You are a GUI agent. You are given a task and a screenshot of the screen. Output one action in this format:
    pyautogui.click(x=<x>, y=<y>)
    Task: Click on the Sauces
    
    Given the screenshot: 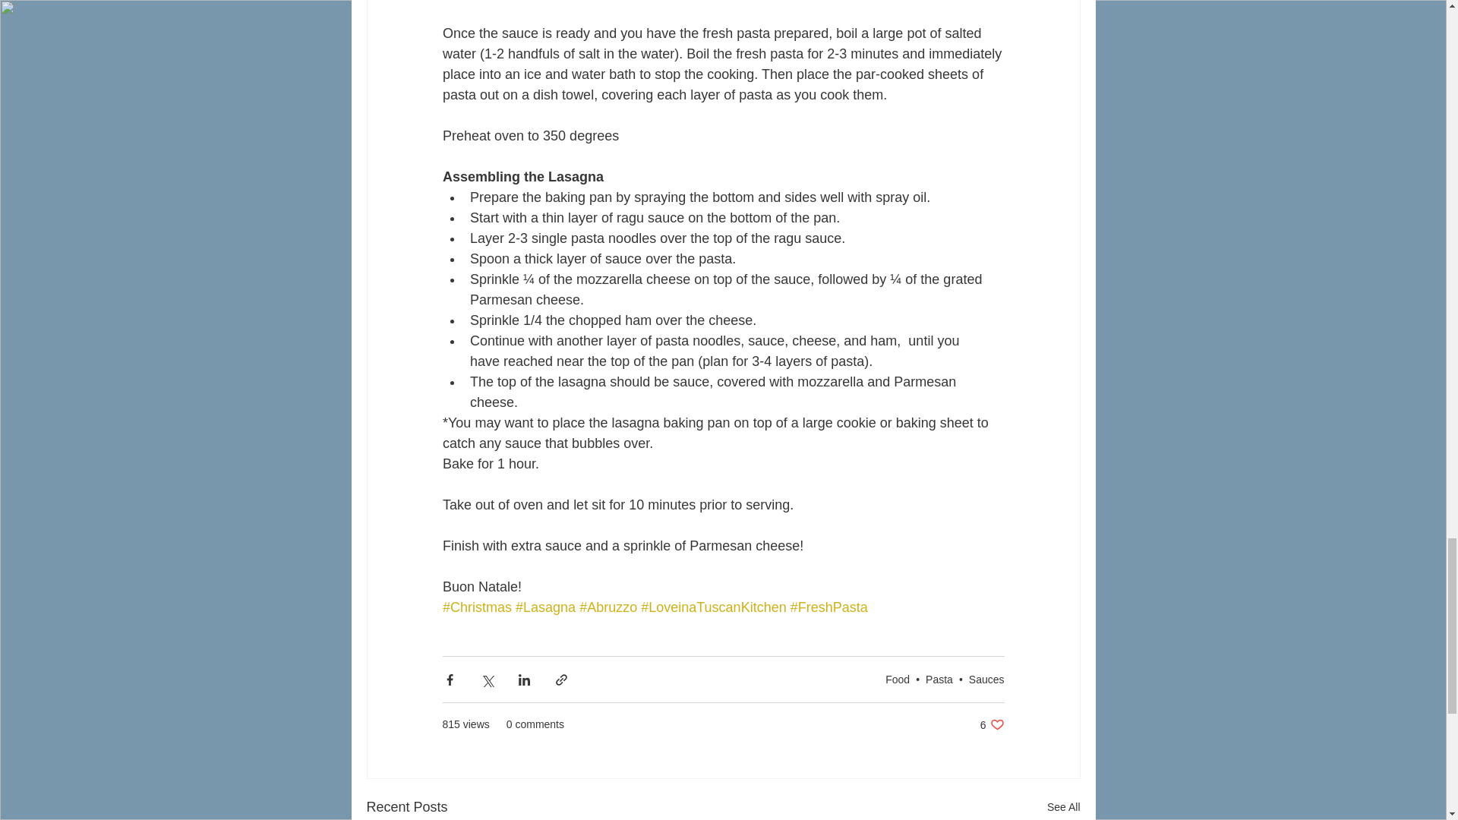 What is the action you would take?
    pyautogui.click(x=1063, y=806)
    